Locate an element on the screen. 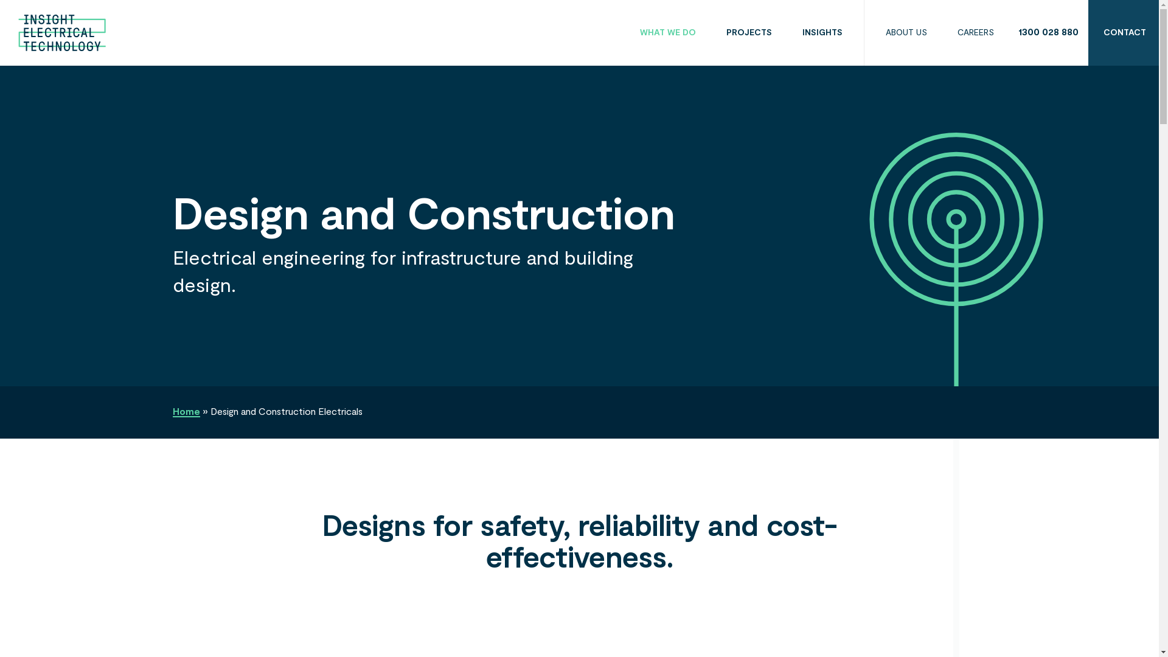  Home is located at coordinates (186, 412).